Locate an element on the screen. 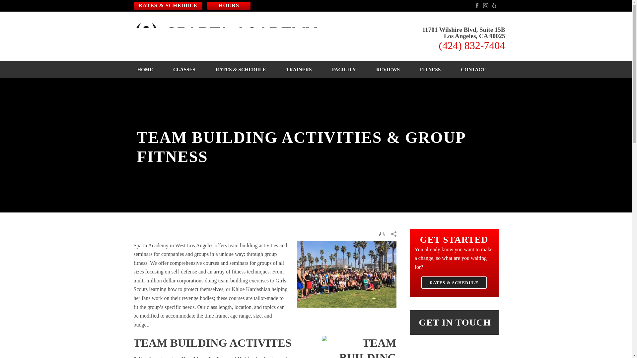 The width and height of the screenshot is (637, 358). HOME is located at coordinates (145, 70).